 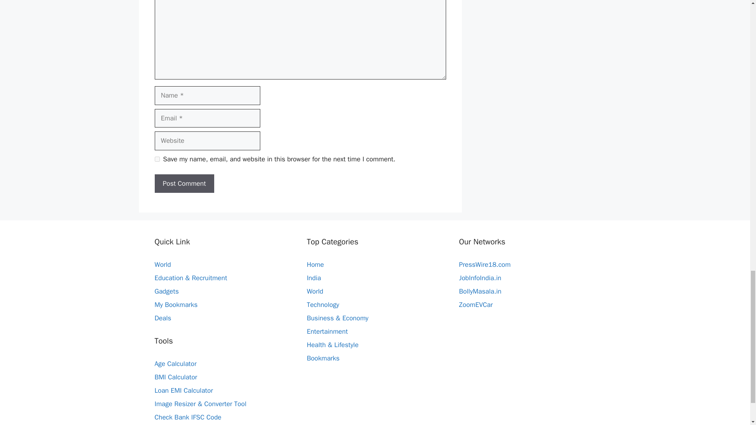 What do you see at coordinates (184, 183) in the screenshot?
I see `Post Comment` at bounding box center [184, 183].